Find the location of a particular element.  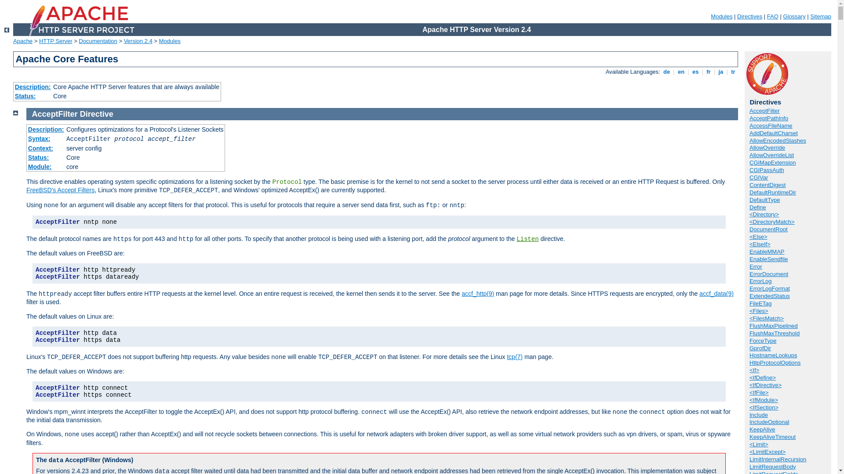

AllowOverrideList is located at coordinates (772, 155).